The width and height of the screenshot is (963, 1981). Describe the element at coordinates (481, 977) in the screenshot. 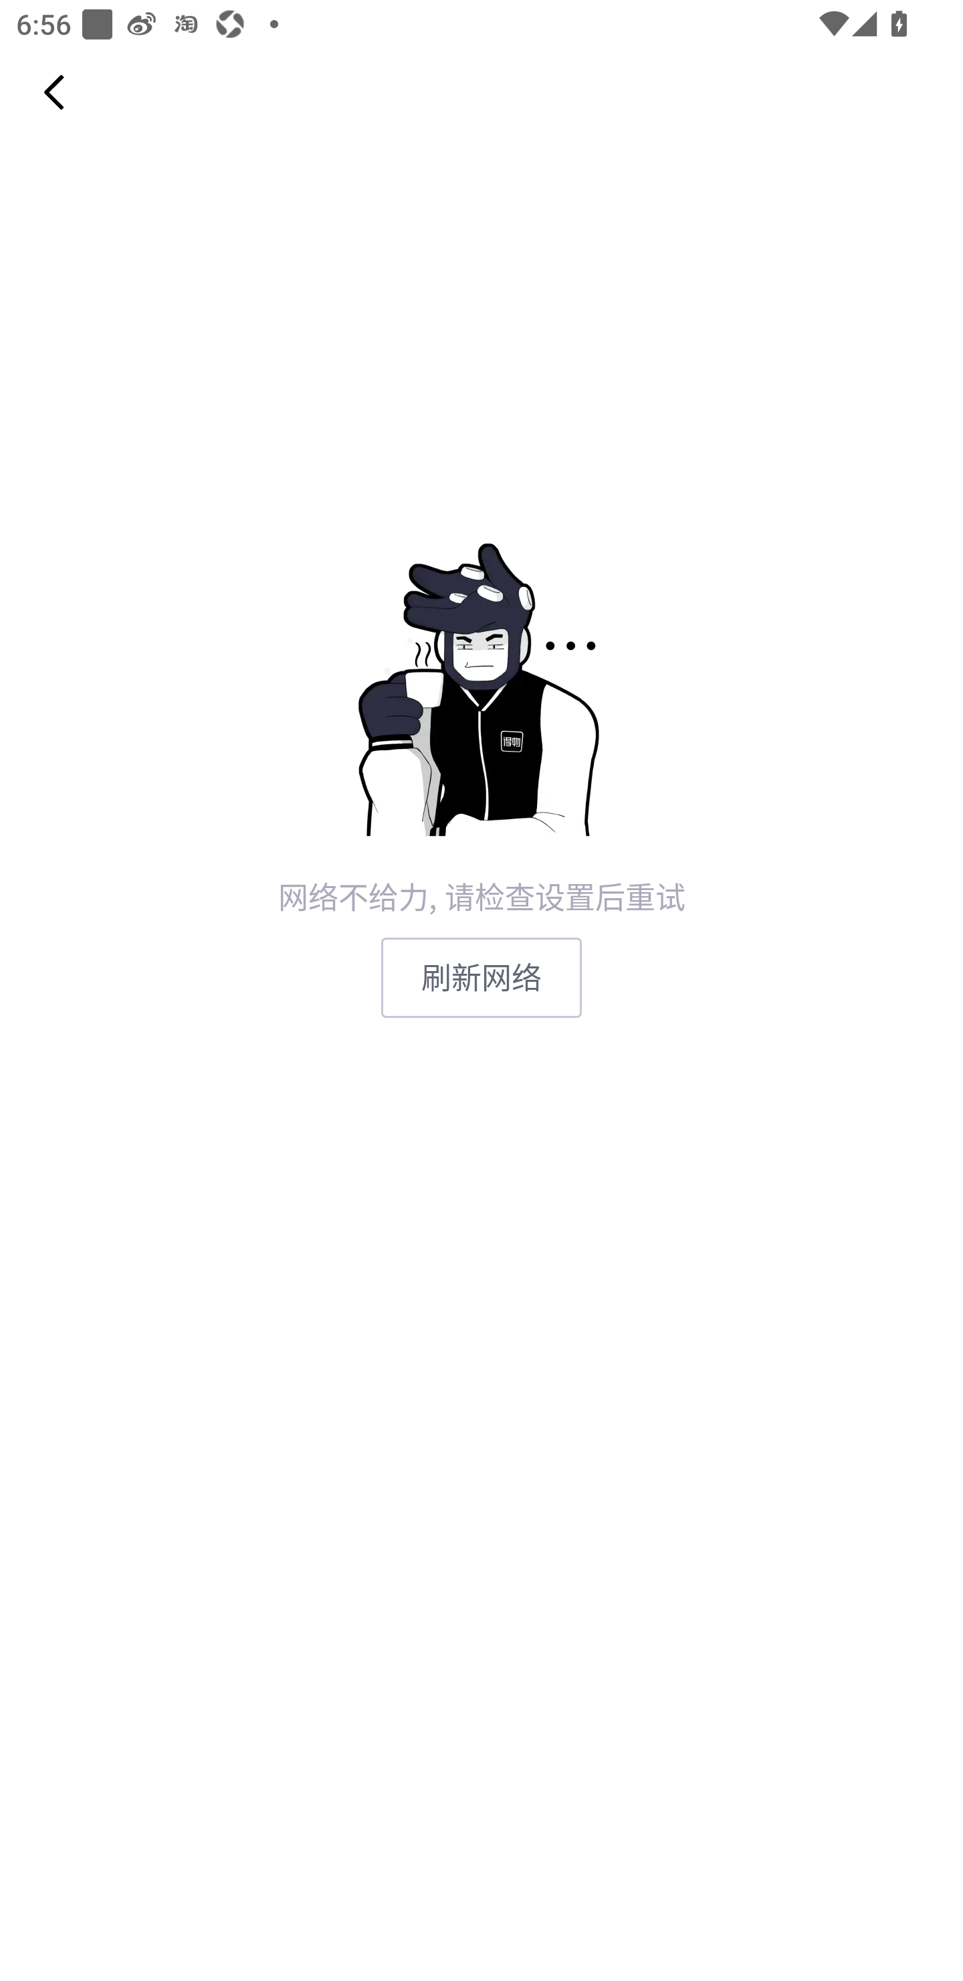

I see `刷新网络` at that location.